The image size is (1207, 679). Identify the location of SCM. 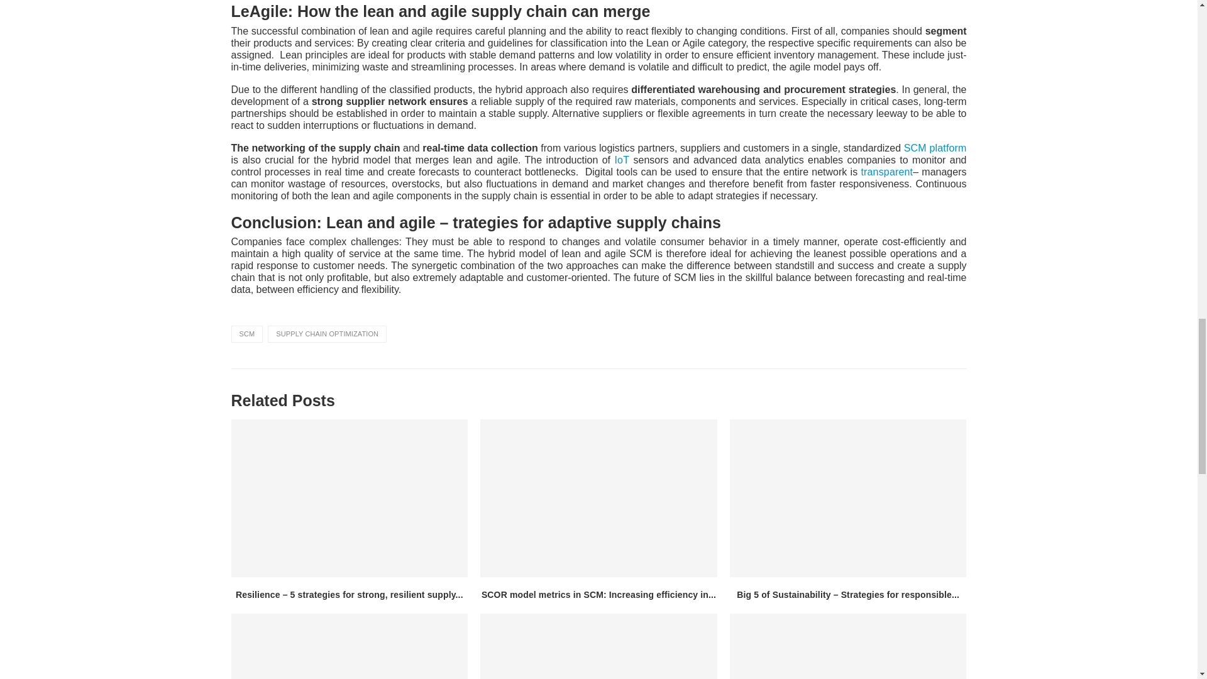
(247, 334).